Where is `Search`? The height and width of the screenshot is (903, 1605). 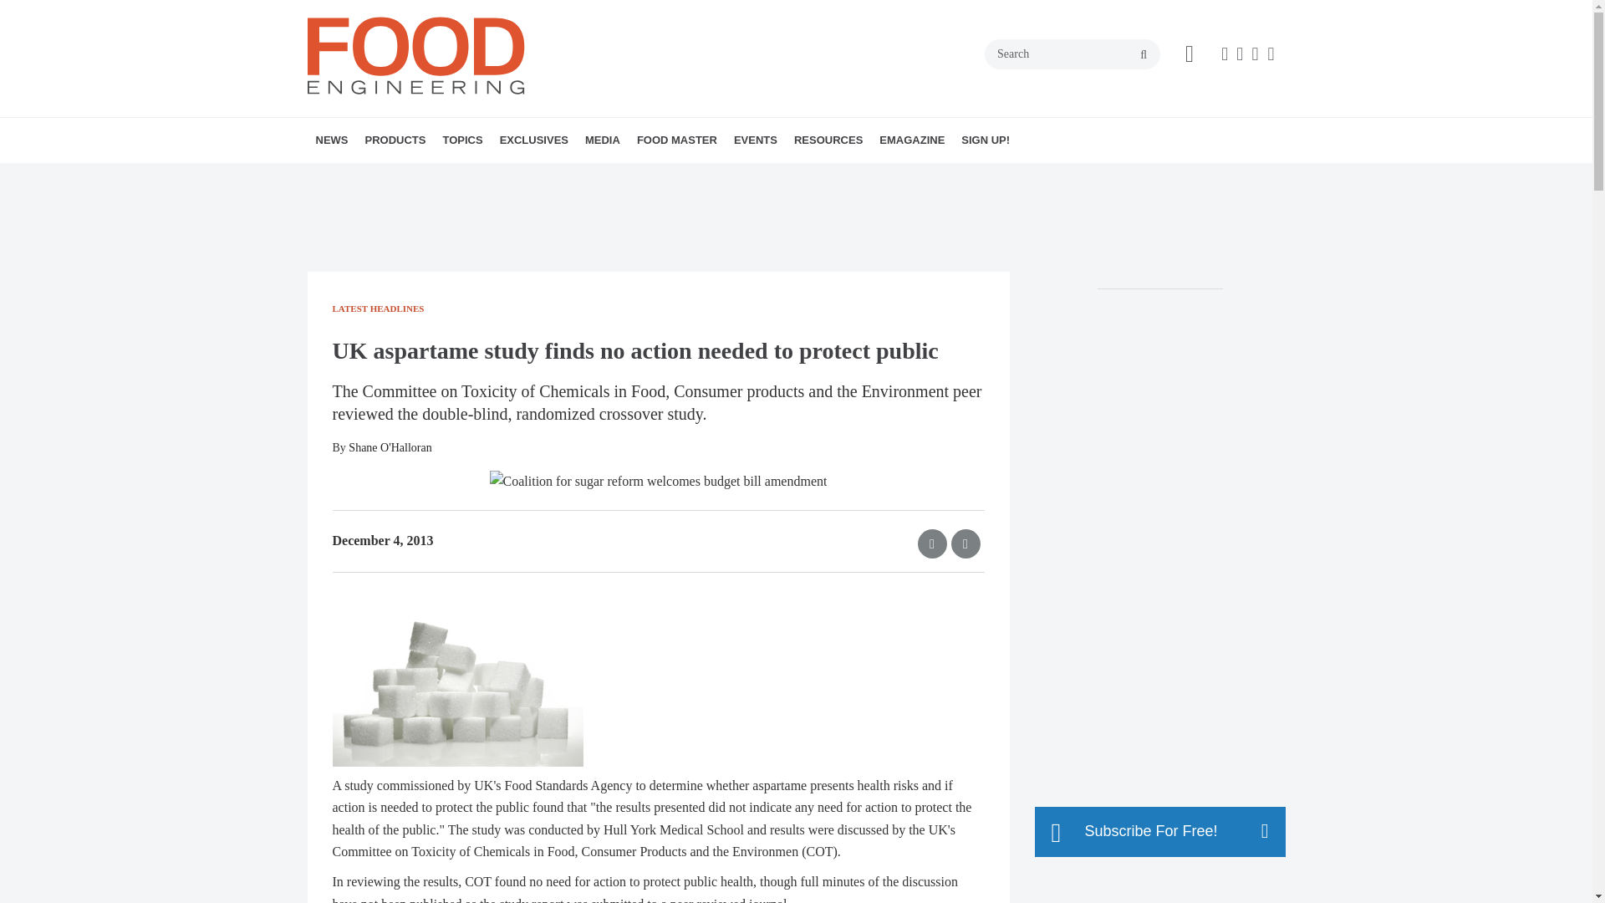
Search is located at coordinates (1073, 54).